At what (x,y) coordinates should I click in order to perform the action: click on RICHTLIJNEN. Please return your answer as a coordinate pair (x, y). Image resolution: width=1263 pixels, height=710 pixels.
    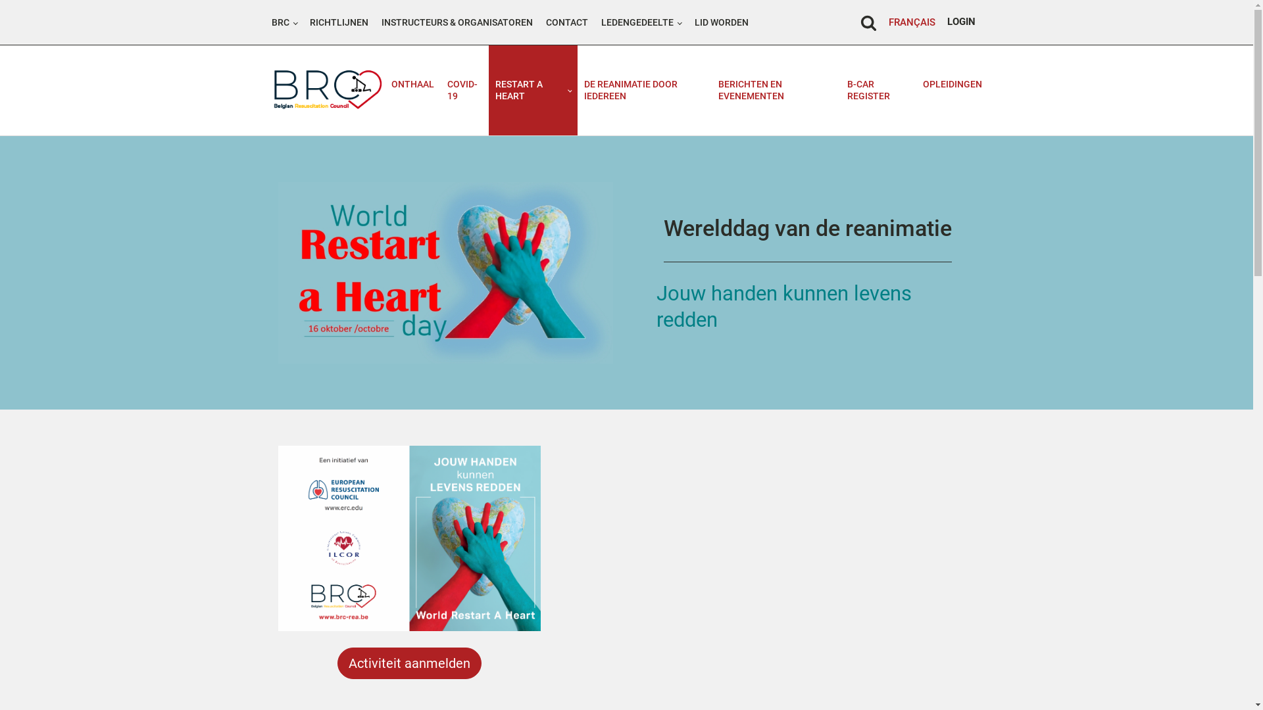
    Looking at the image, I should click on (339, 22).